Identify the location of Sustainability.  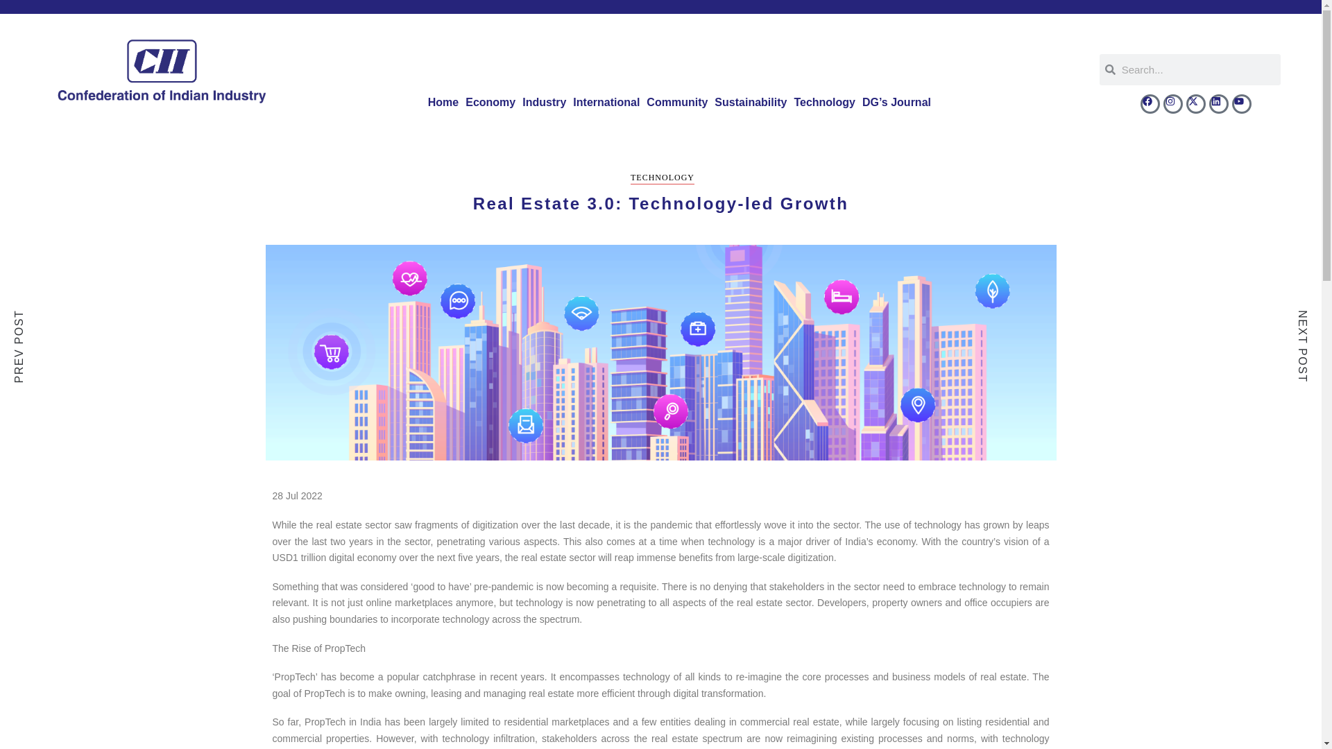
(751, 103).